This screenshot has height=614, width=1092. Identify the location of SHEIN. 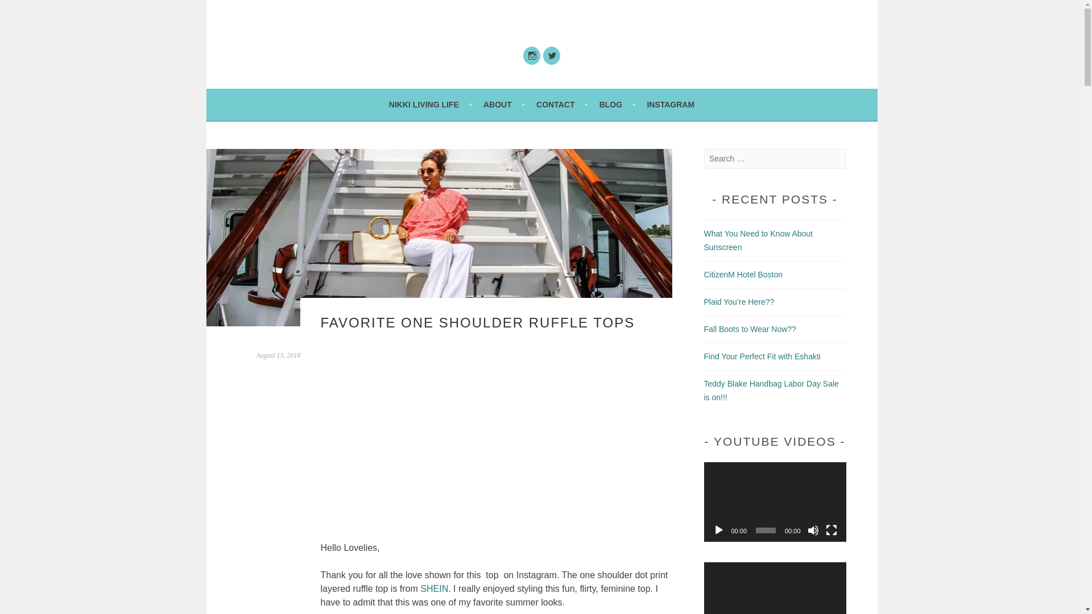
(434, 589).